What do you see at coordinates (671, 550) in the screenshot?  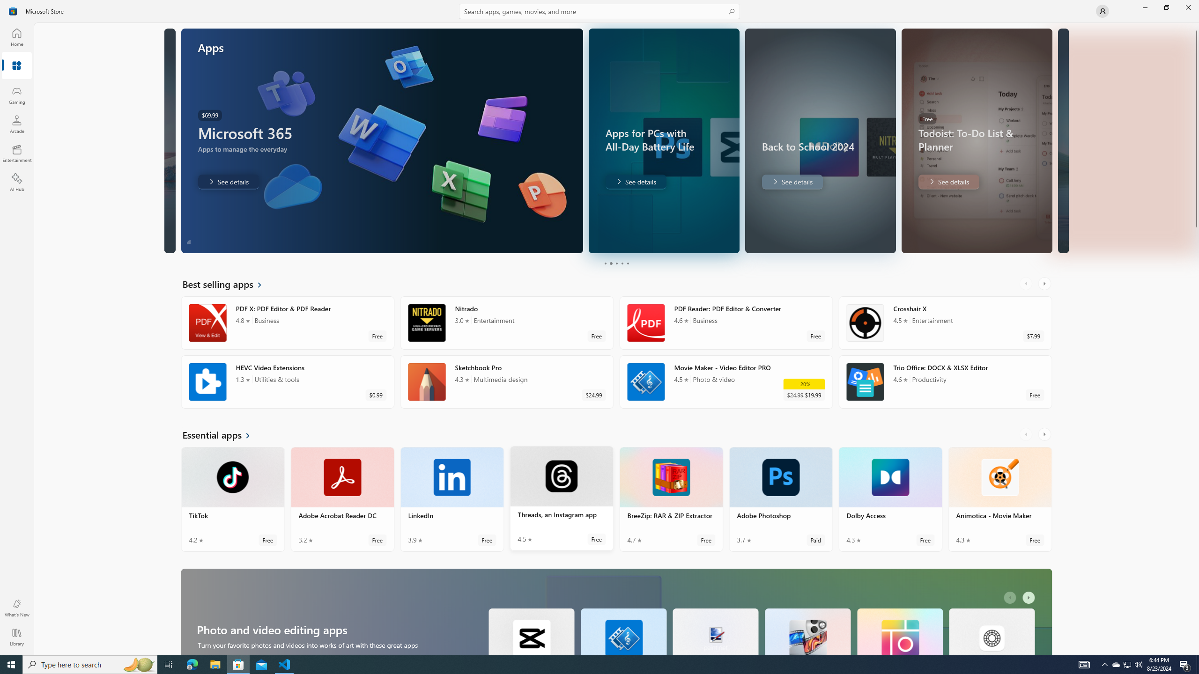 I see `Files App. Average rating of 4.2 out of five stars. $8.99  ` at bounding box center [671, 550].